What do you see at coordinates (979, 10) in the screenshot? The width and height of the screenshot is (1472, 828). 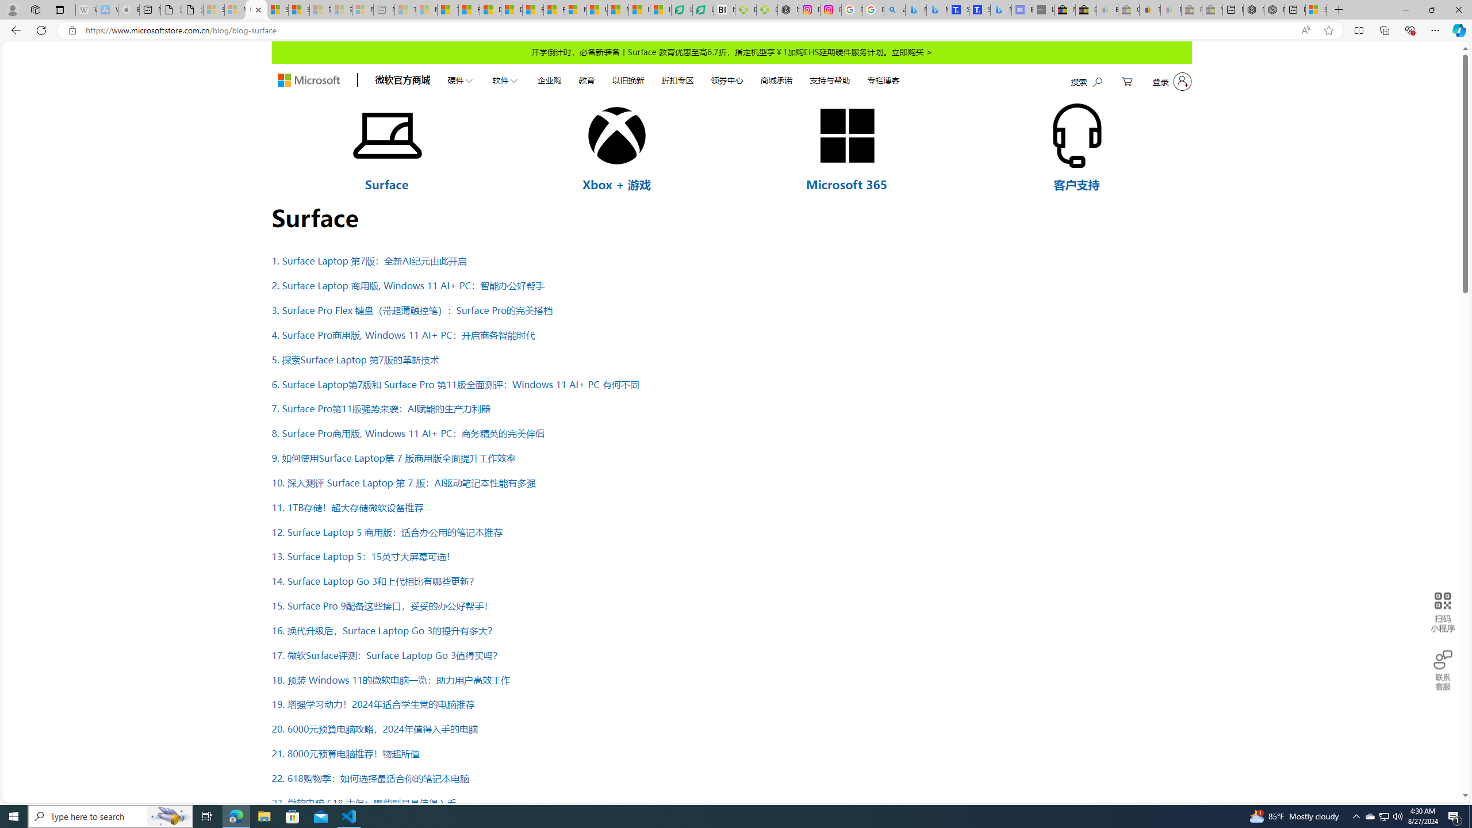 I see `Shangri-La Bangkok, Hotel reviews and Room rates` at bounding box center [979, 10].